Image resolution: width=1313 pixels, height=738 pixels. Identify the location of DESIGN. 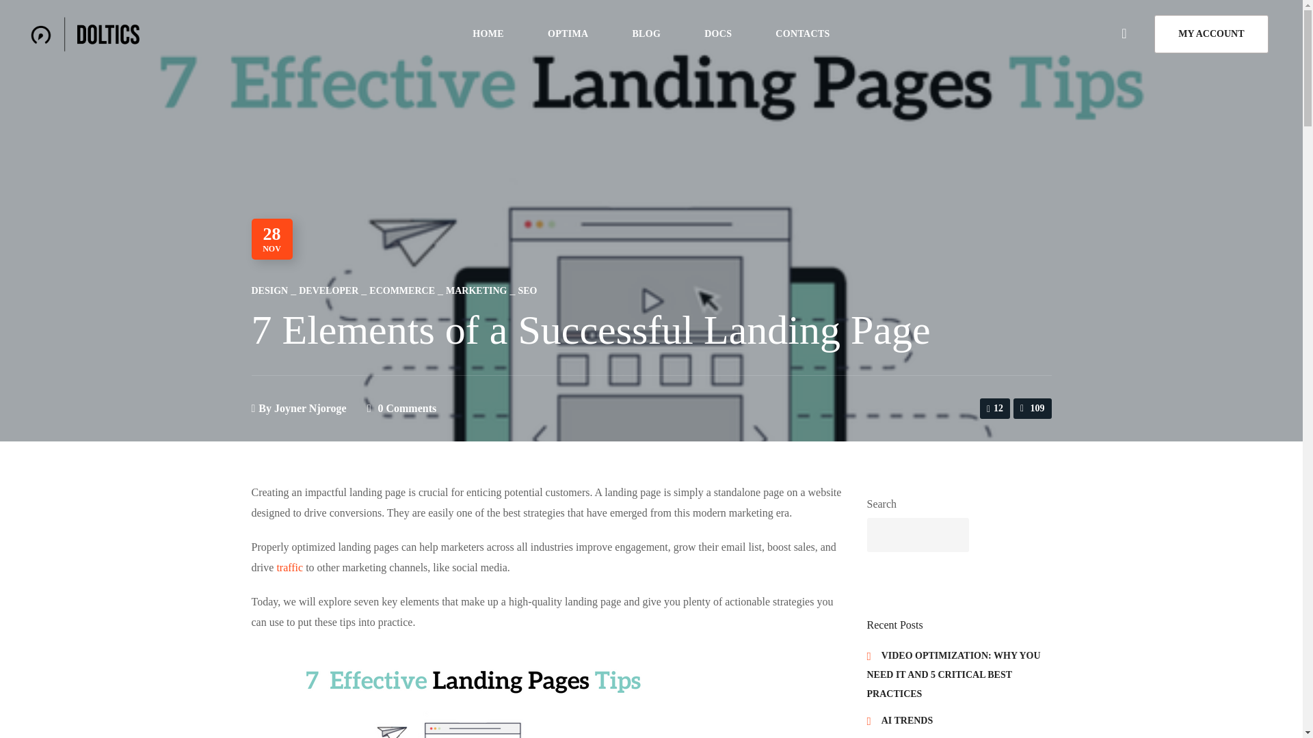
(270, 290).